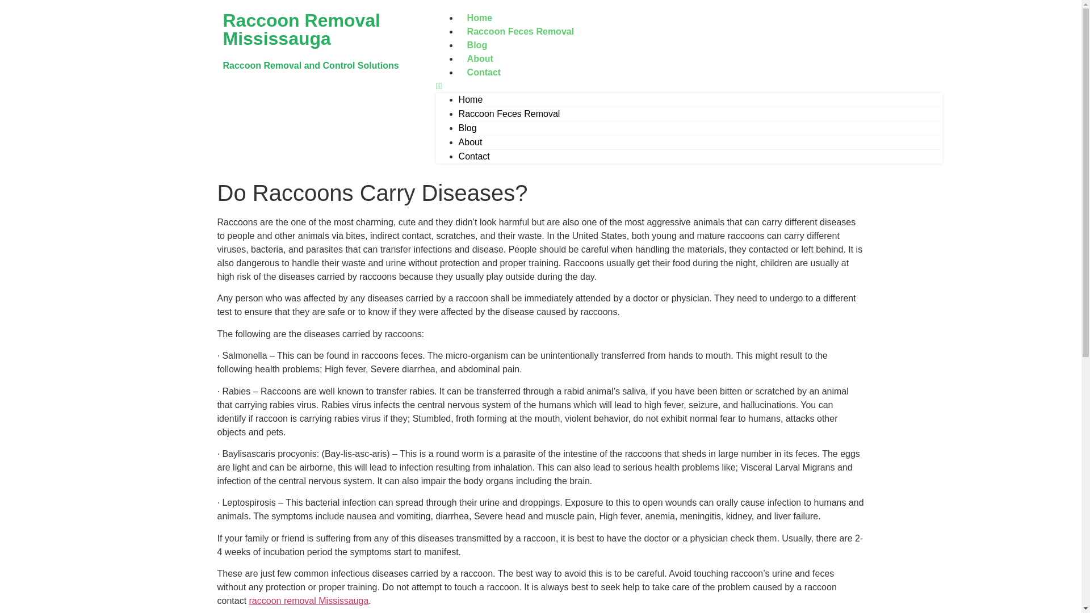  I want to click on Contact, so click(474, 156).